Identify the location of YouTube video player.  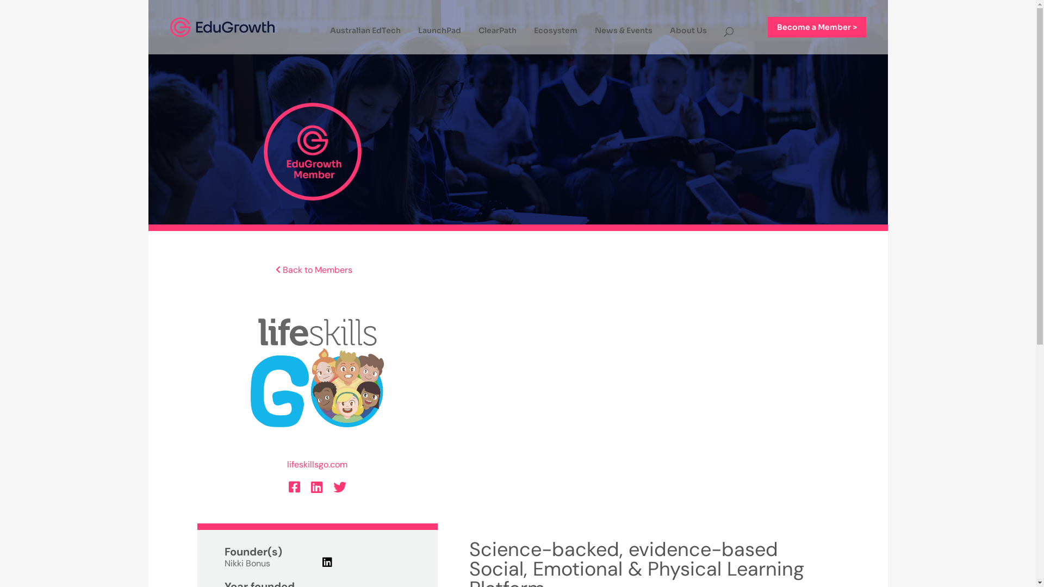
(654, 392).